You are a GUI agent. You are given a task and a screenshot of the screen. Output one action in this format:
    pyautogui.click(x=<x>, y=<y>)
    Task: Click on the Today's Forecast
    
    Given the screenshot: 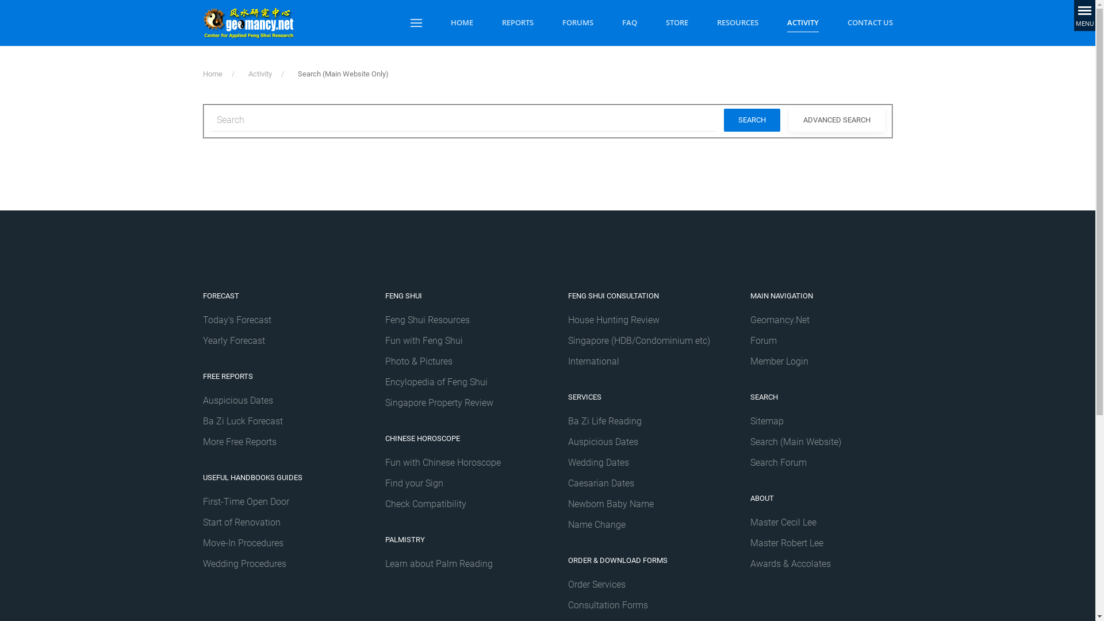 What is the action you would take?
    pyautogui.click(x=237, y=320)
    